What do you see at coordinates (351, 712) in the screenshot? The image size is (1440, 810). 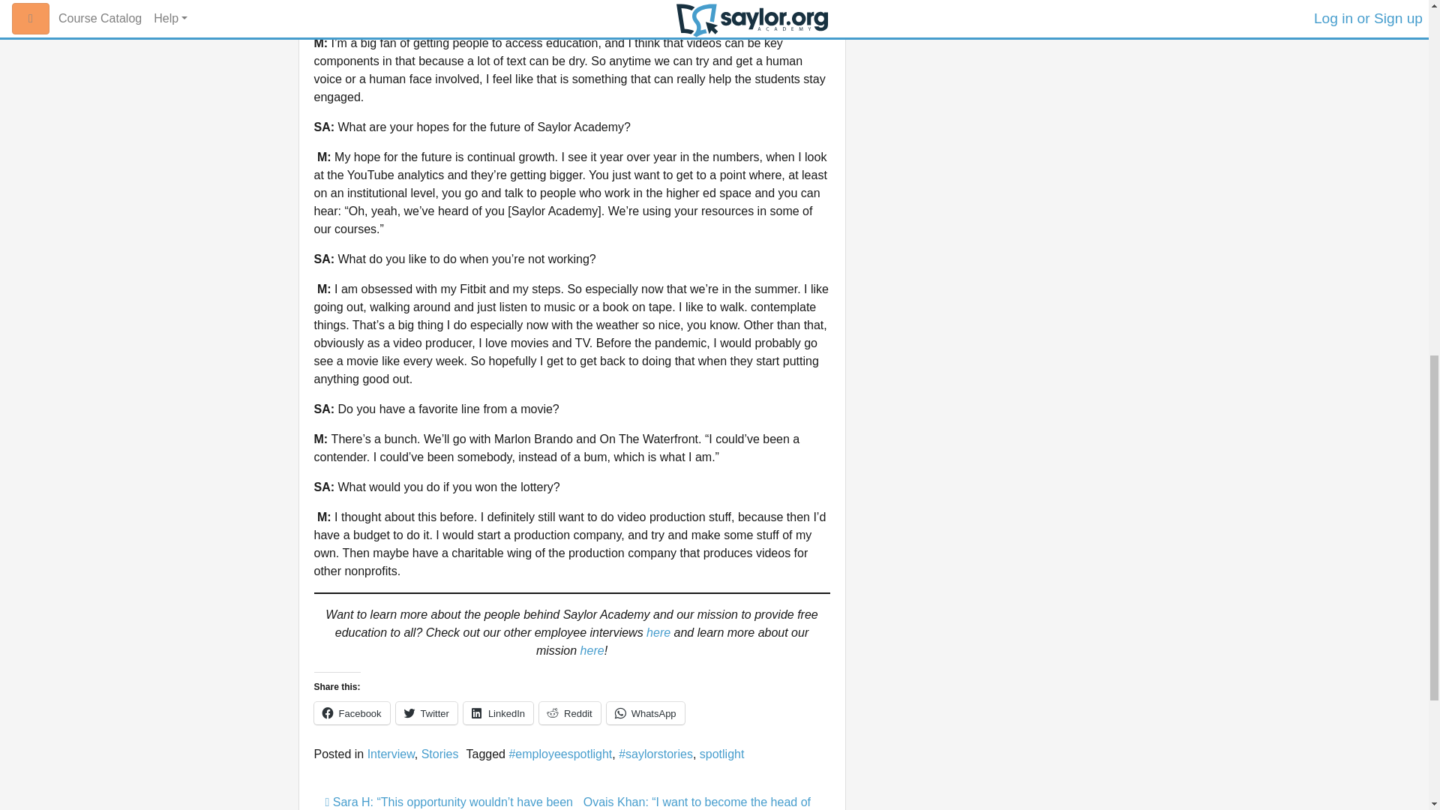 I see `Click to share on Facebook` at bounding box center [351, 712].